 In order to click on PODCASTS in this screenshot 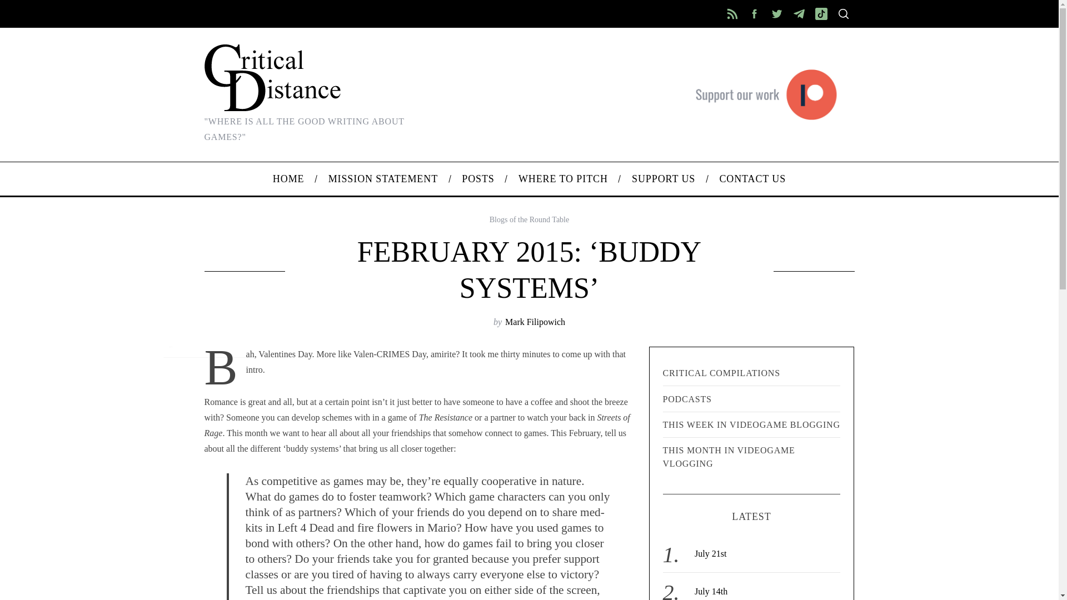, I will do `click(751, 399)`.